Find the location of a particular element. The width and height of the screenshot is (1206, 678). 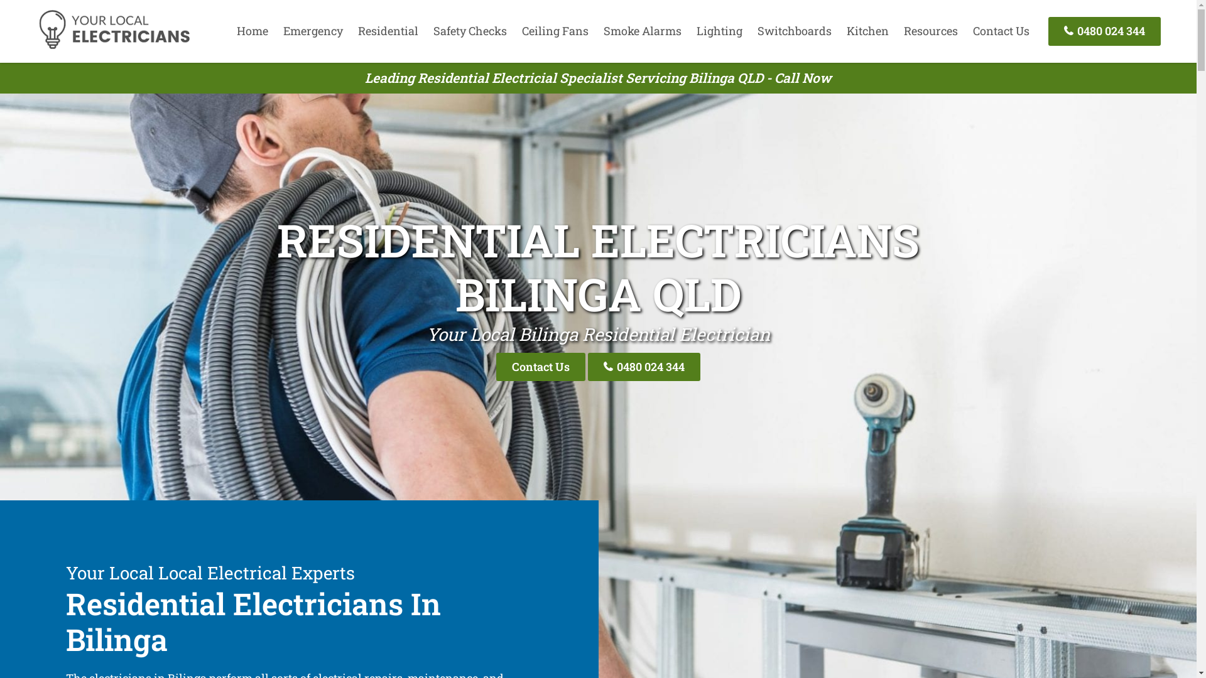

Smoke Alarms is located at coordinates (643, 31).